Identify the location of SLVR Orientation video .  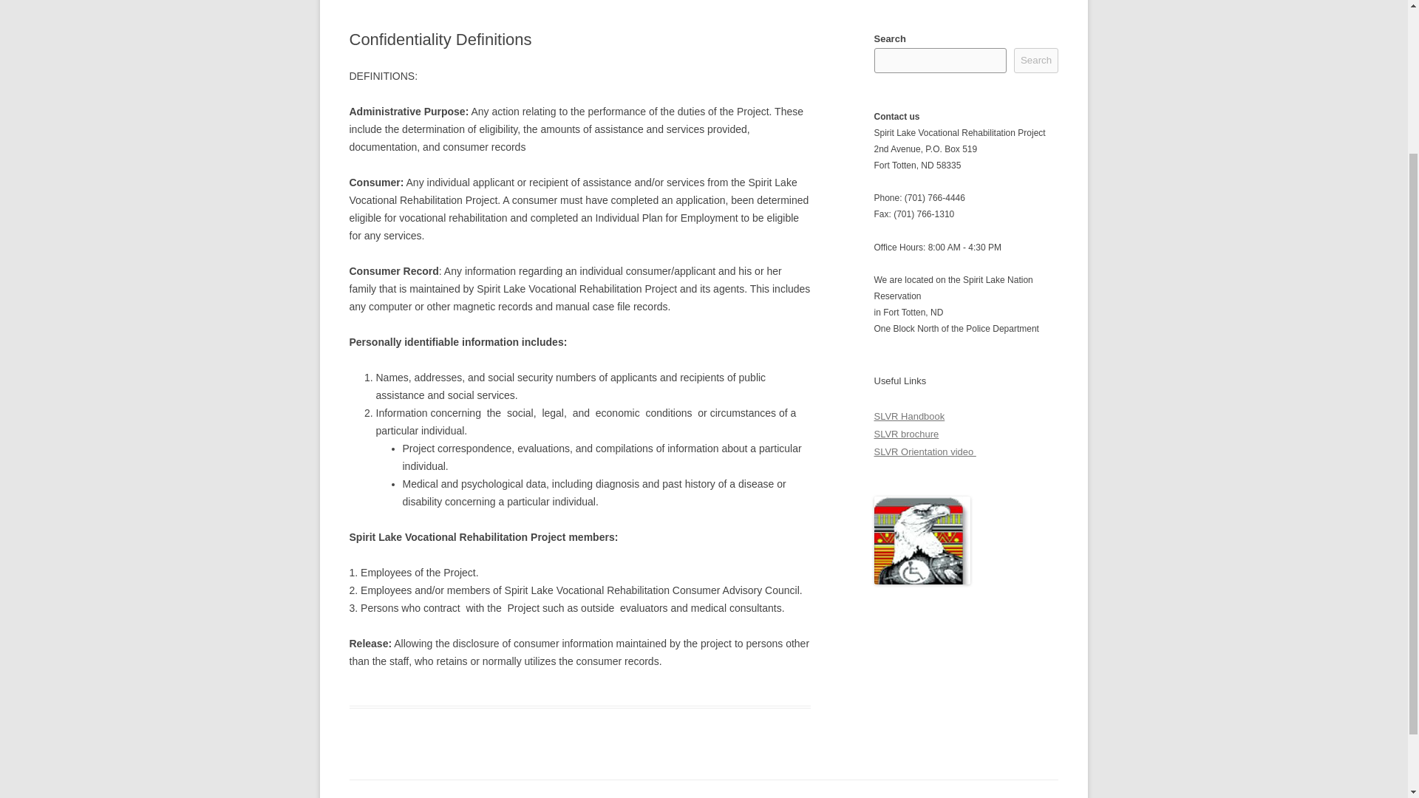
(925, 451).